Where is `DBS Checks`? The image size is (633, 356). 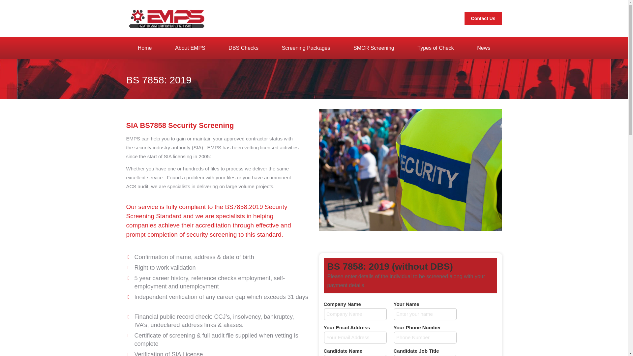
DBS Checks is located at coordinates (243, 48).